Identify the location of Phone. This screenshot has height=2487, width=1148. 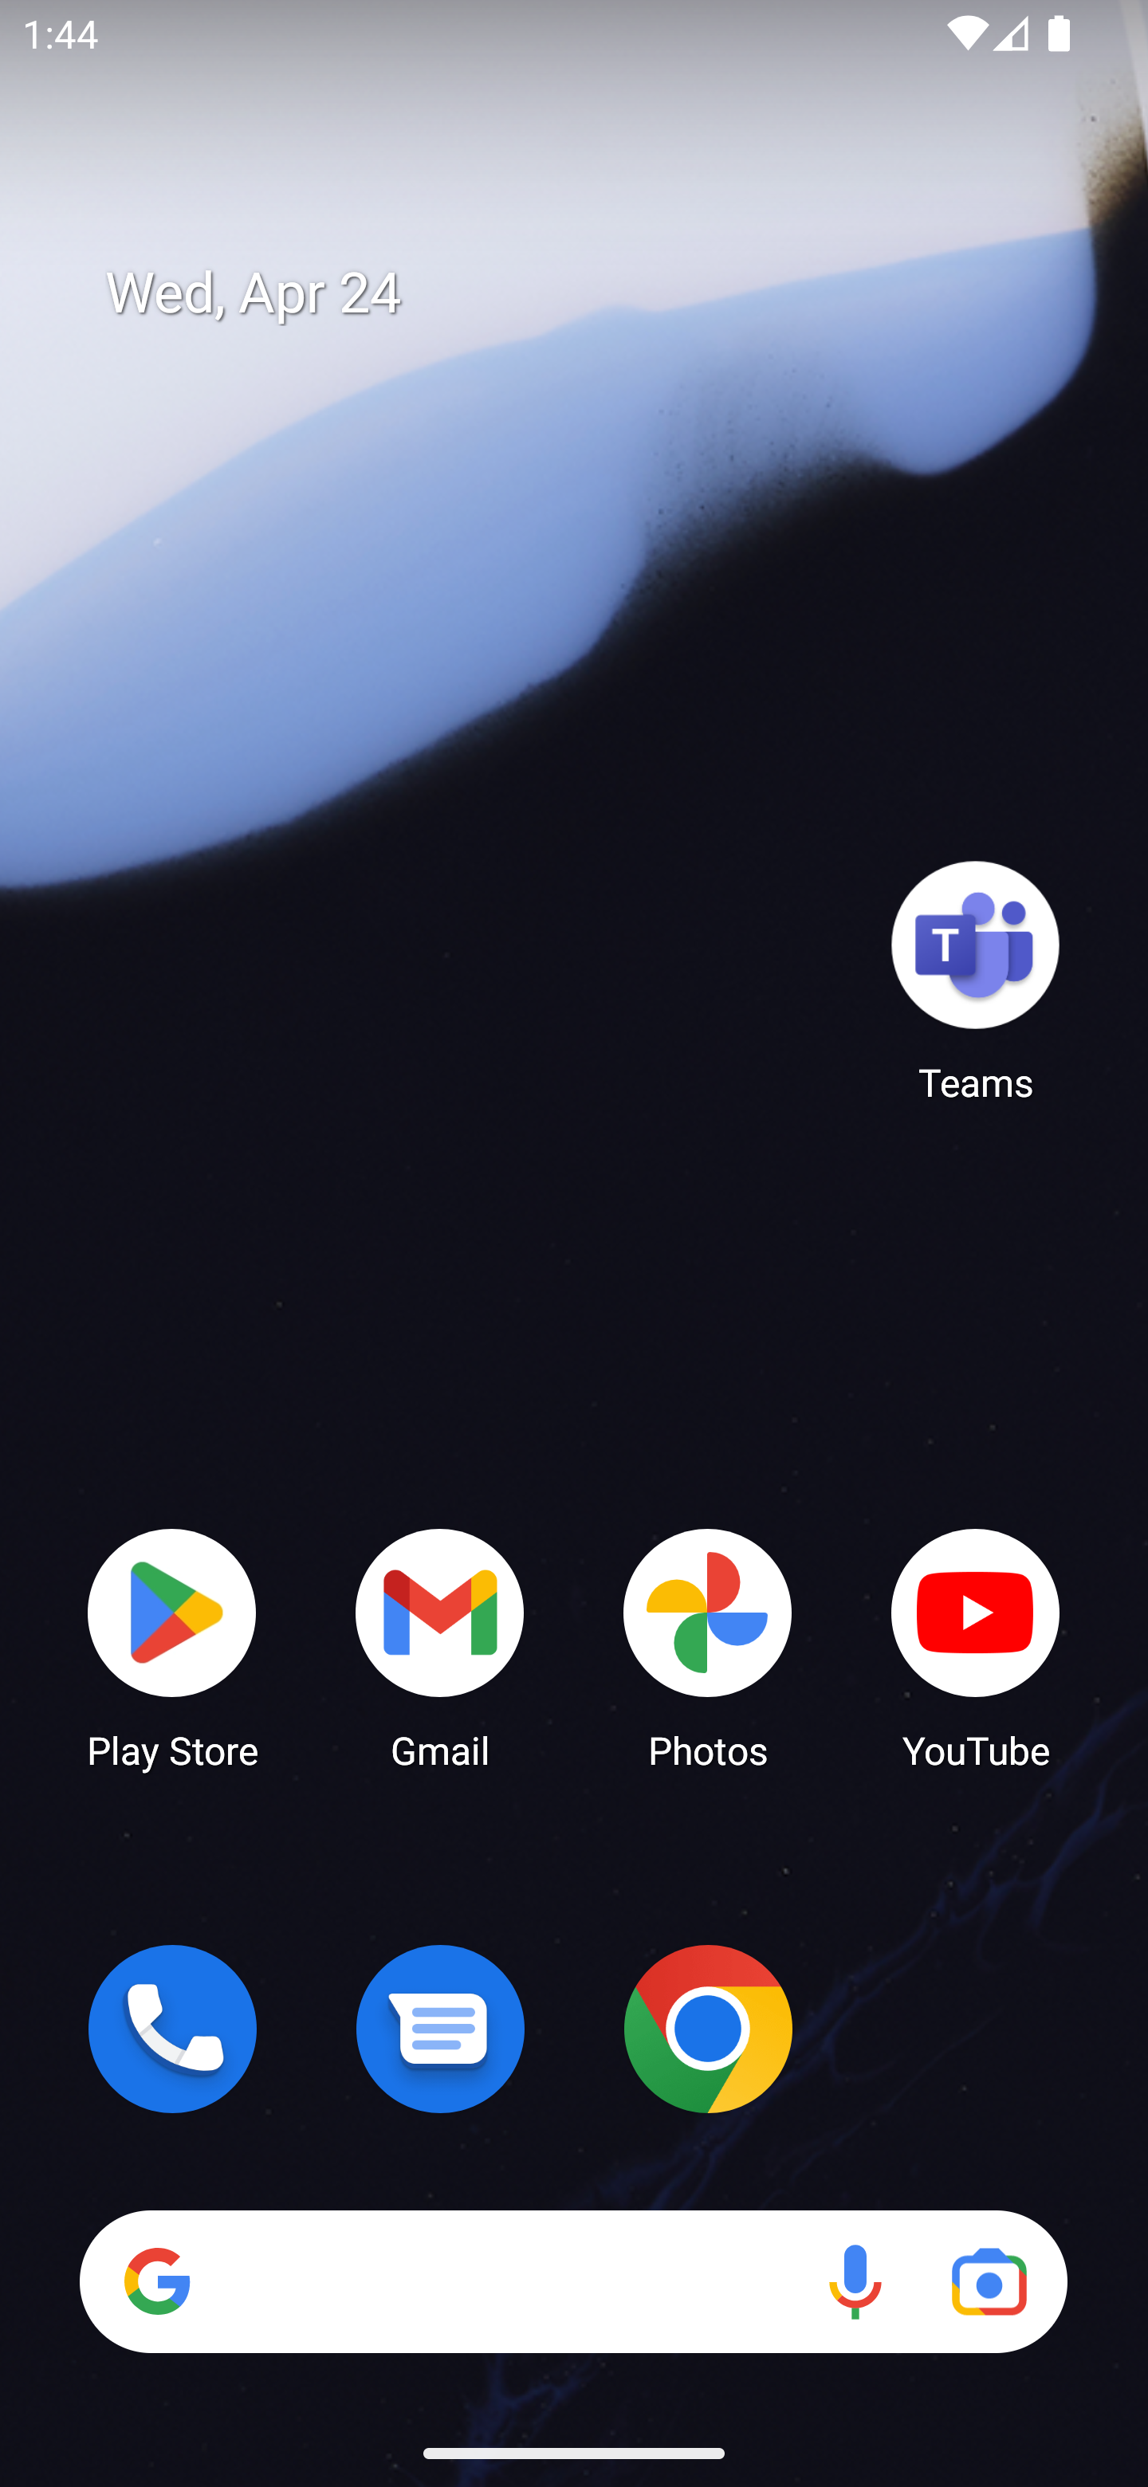
(172, 2029).